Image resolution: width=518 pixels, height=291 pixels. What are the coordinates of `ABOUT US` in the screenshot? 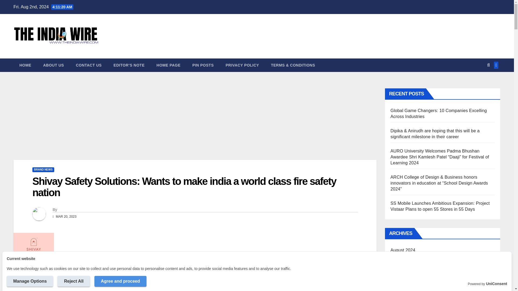 It's located at (53, 65).